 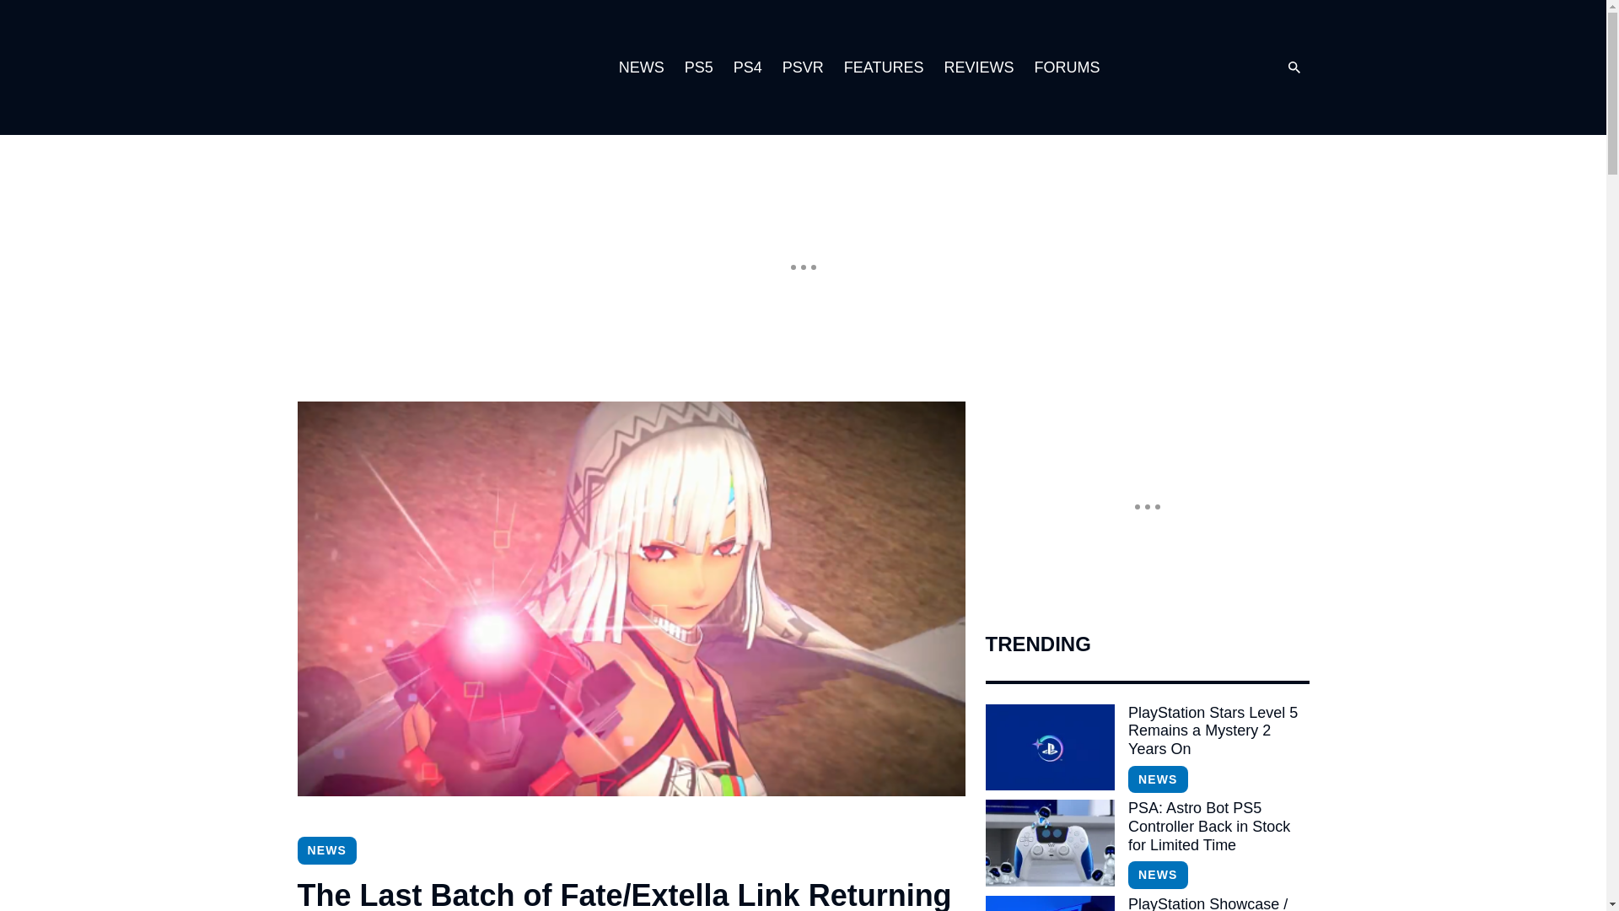 I want to click on NEWS, so click(x=1157, y=779).